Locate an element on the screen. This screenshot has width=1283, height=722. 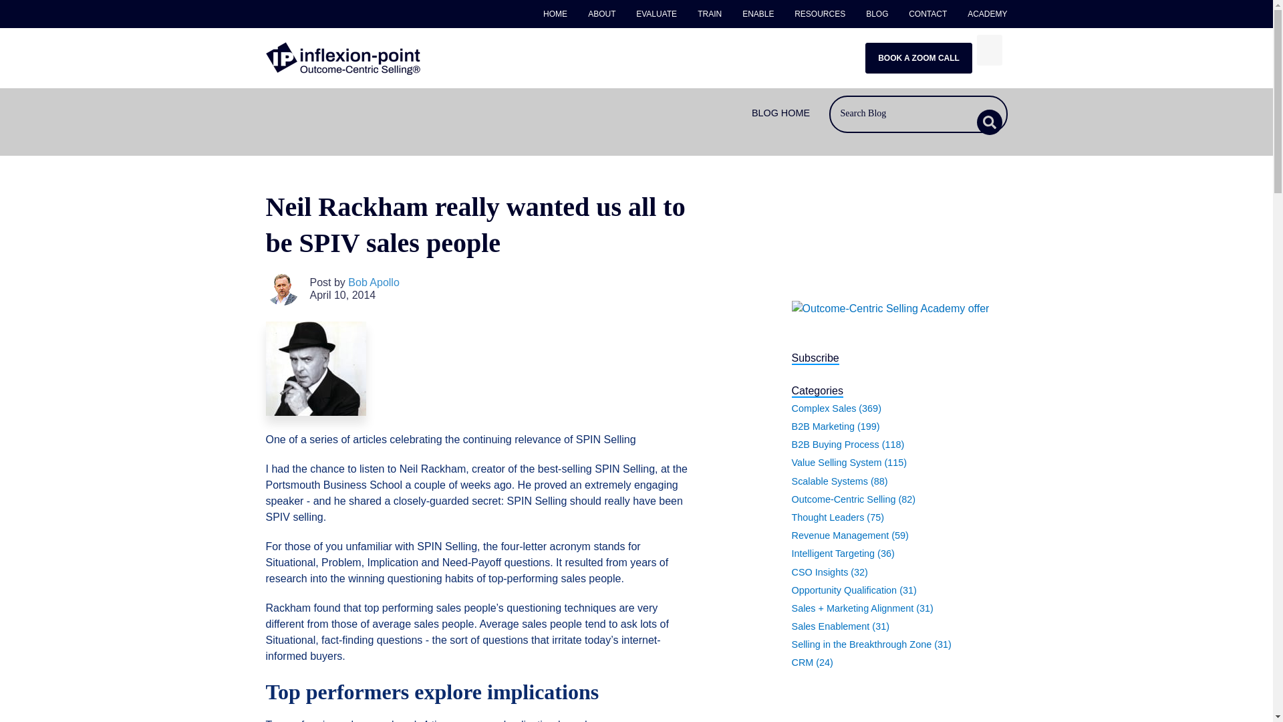
TRAIN is located at coordinates (710, 14).